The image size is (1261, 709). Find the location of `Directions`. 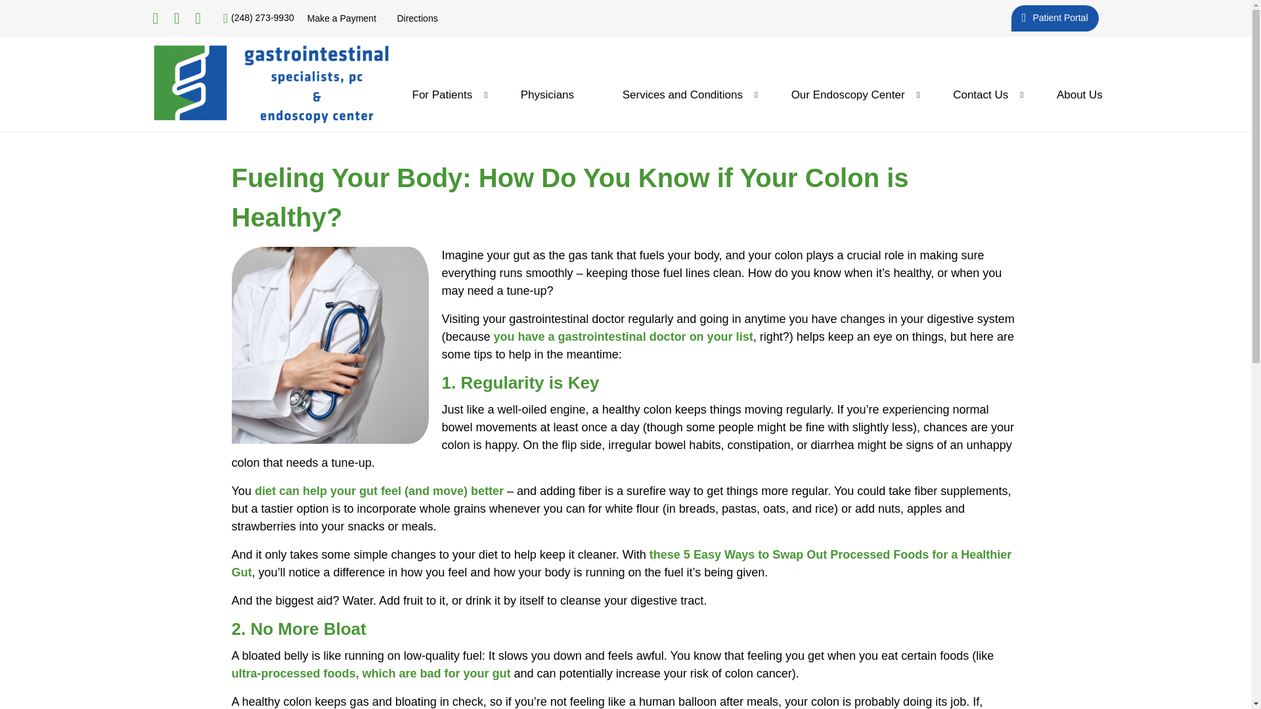

Directions is located at coordinates (417, 18).